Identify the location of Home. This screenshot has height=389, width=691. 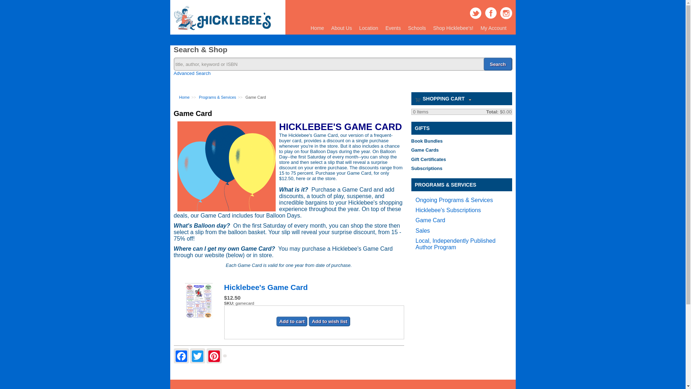
(222, 29).